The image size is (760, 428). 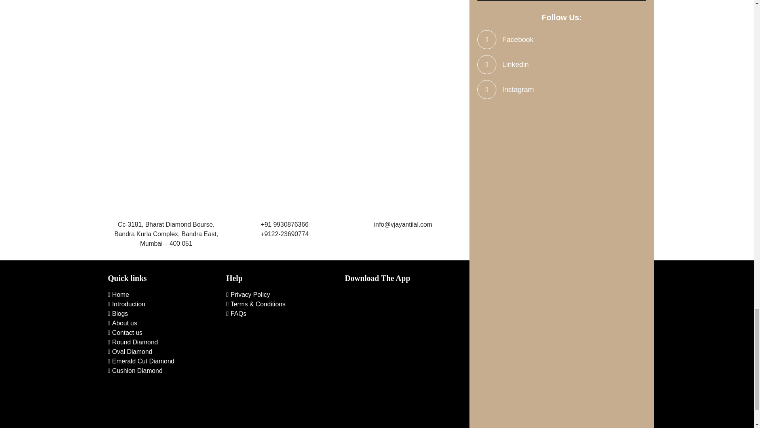 I want to click on Home, so click(x=118, y=294).